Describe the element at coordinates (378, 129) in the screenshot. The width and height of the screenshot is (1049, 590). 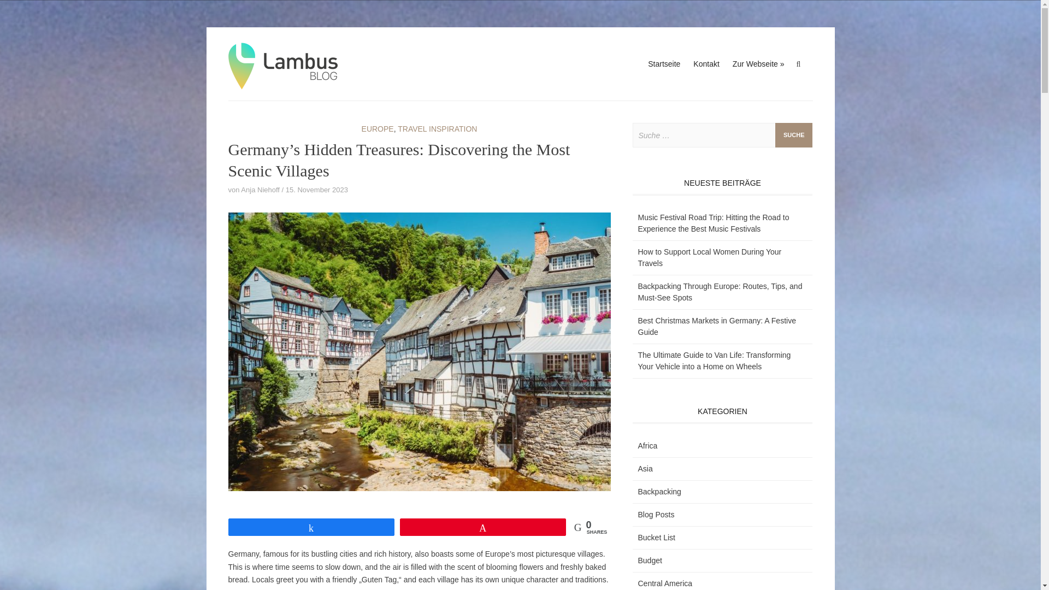
I see `EUROPE` at that location.